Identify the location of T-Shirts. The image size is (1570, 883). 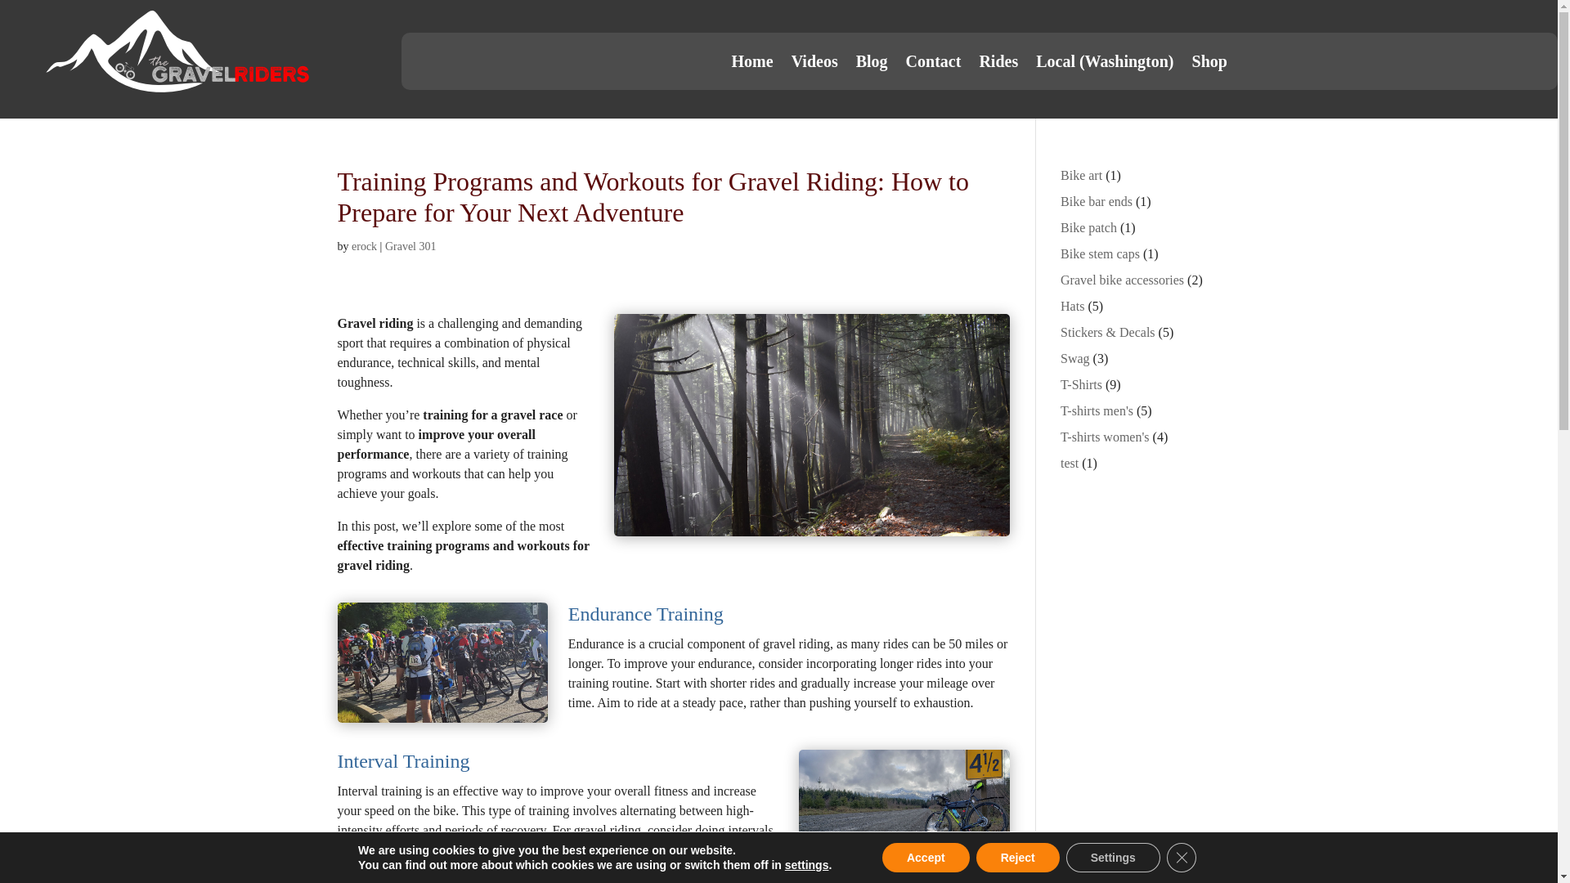
(1081, 384).